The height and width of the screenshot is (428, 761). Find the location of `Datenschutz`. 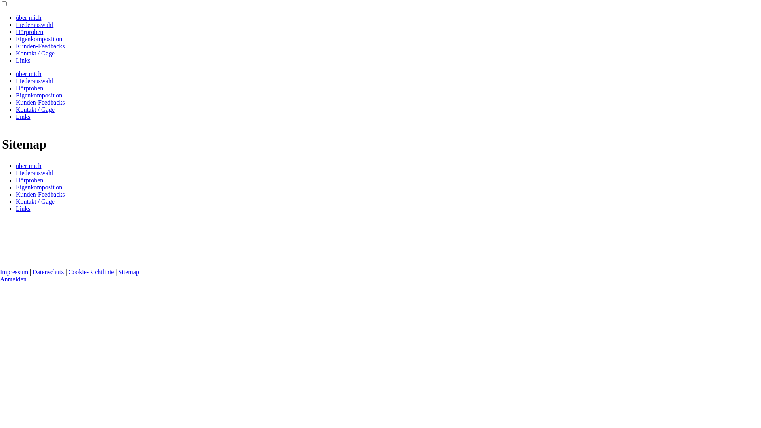

Datenschutz is located at coordinates (48, 272).